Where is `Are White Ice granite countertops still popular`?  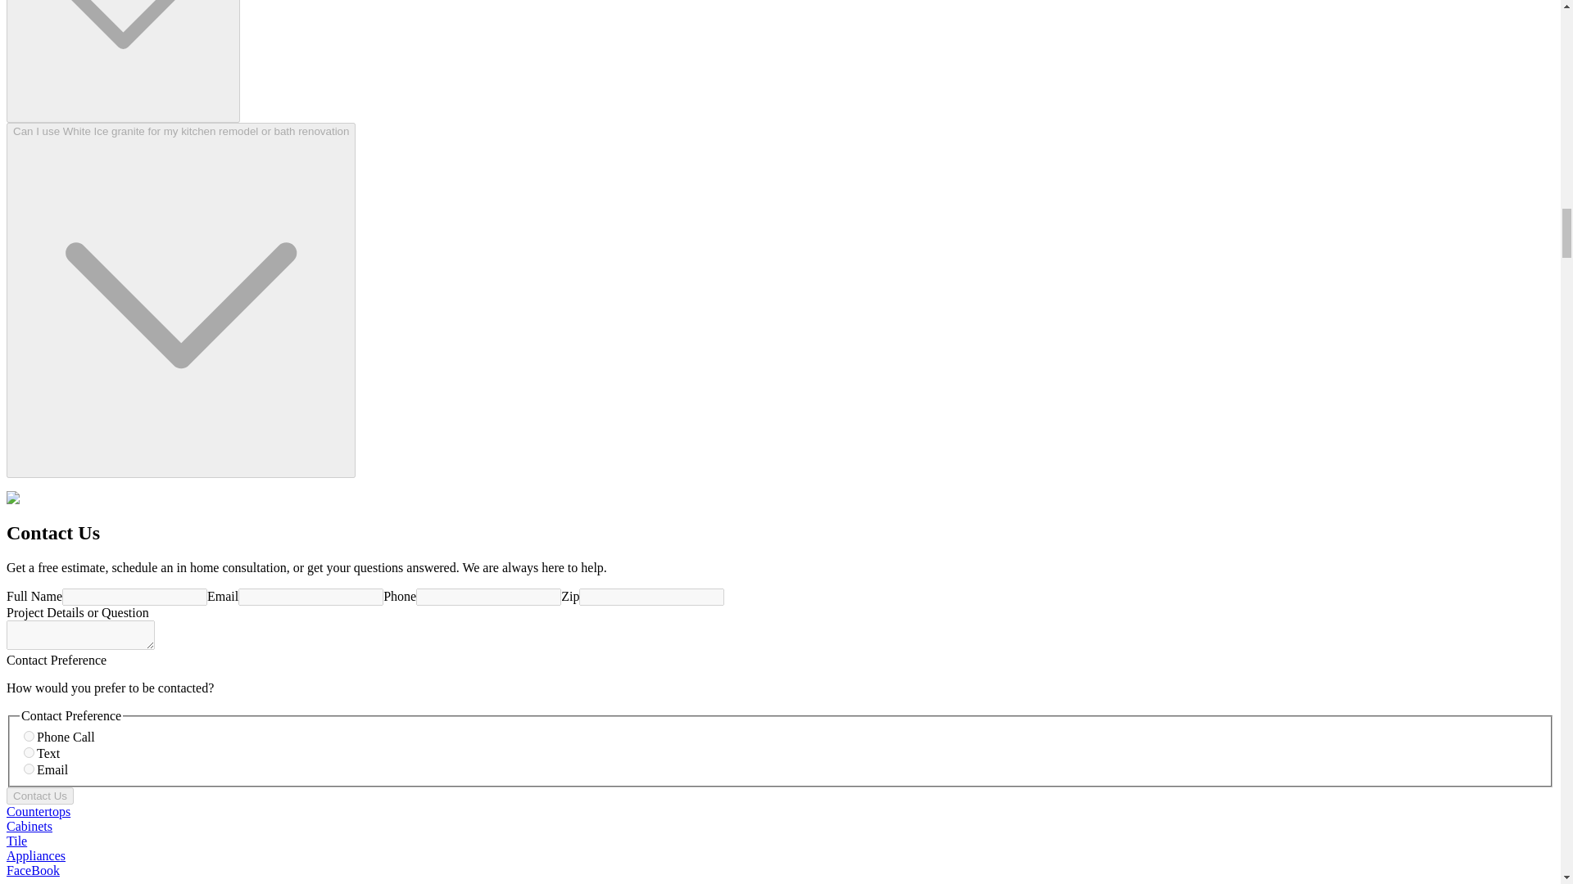
Are White Ice granite countertops still popular is located at coordinates (123, 61).